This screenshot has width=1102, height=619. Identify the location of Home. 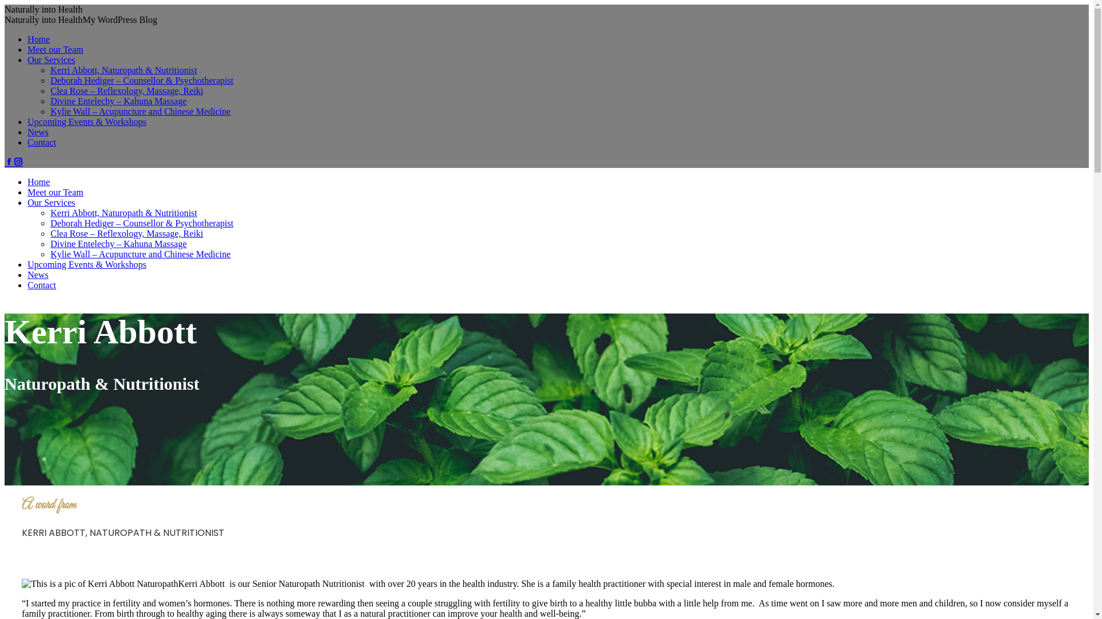
(39, 182).